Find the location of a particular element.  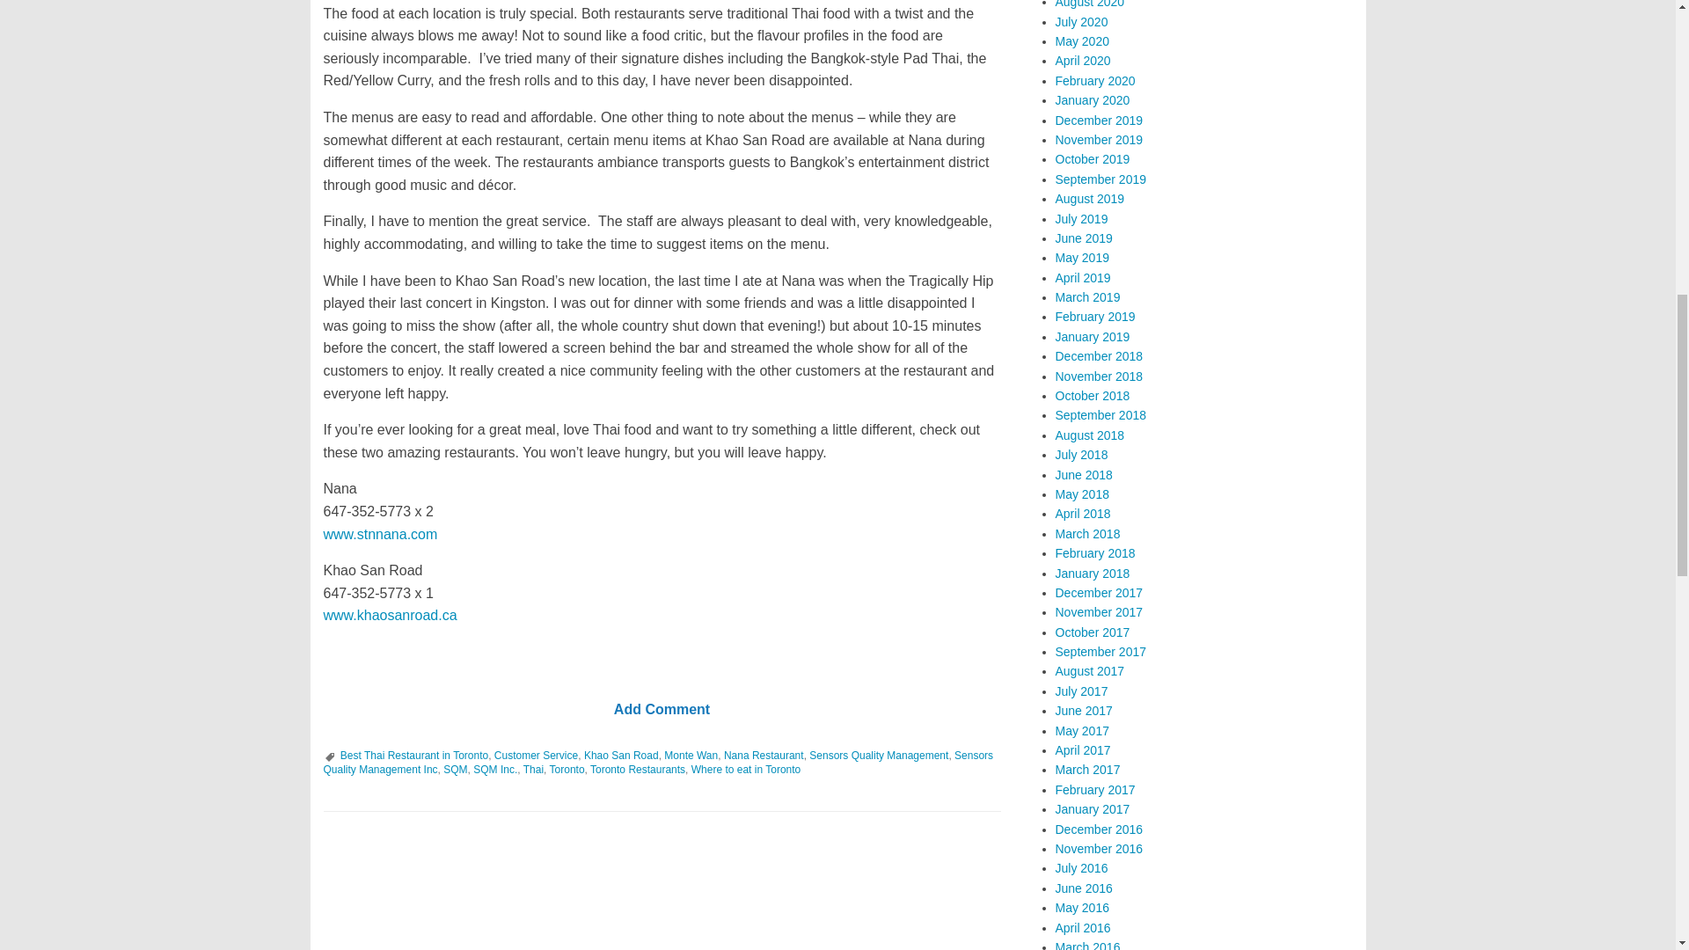

Khao San Road is located at coordinates (621, 756).